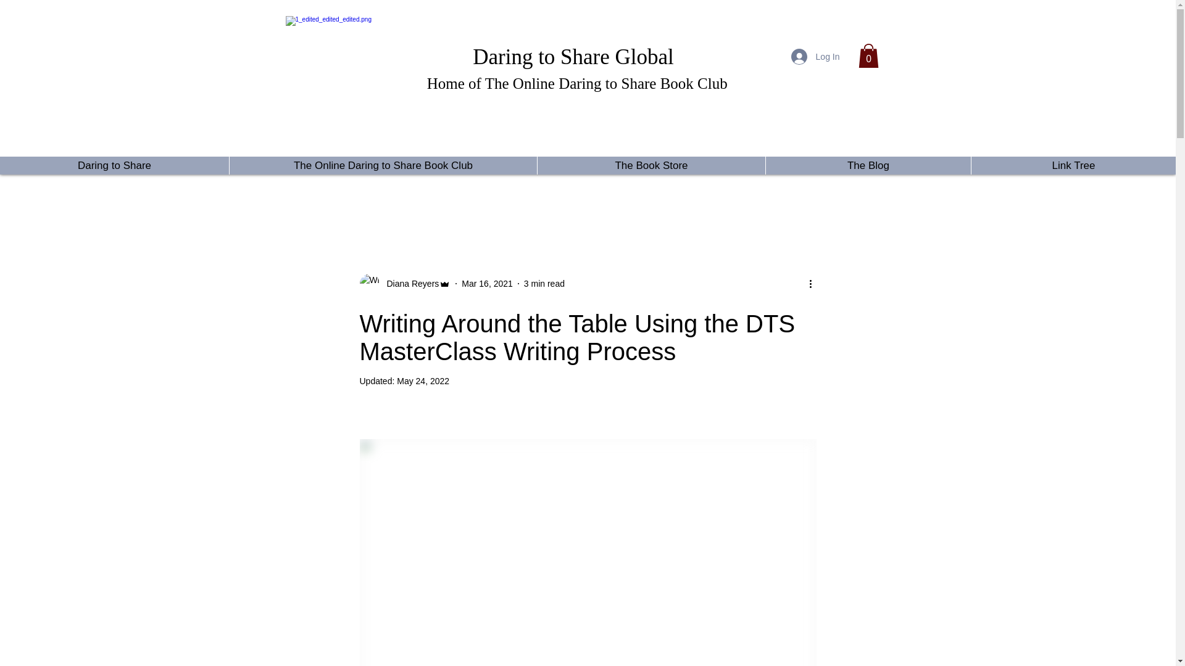  What do you see at coordinates (314, 199) in the screenshot?
I see `All Posts` at bounding box center [314, 199].